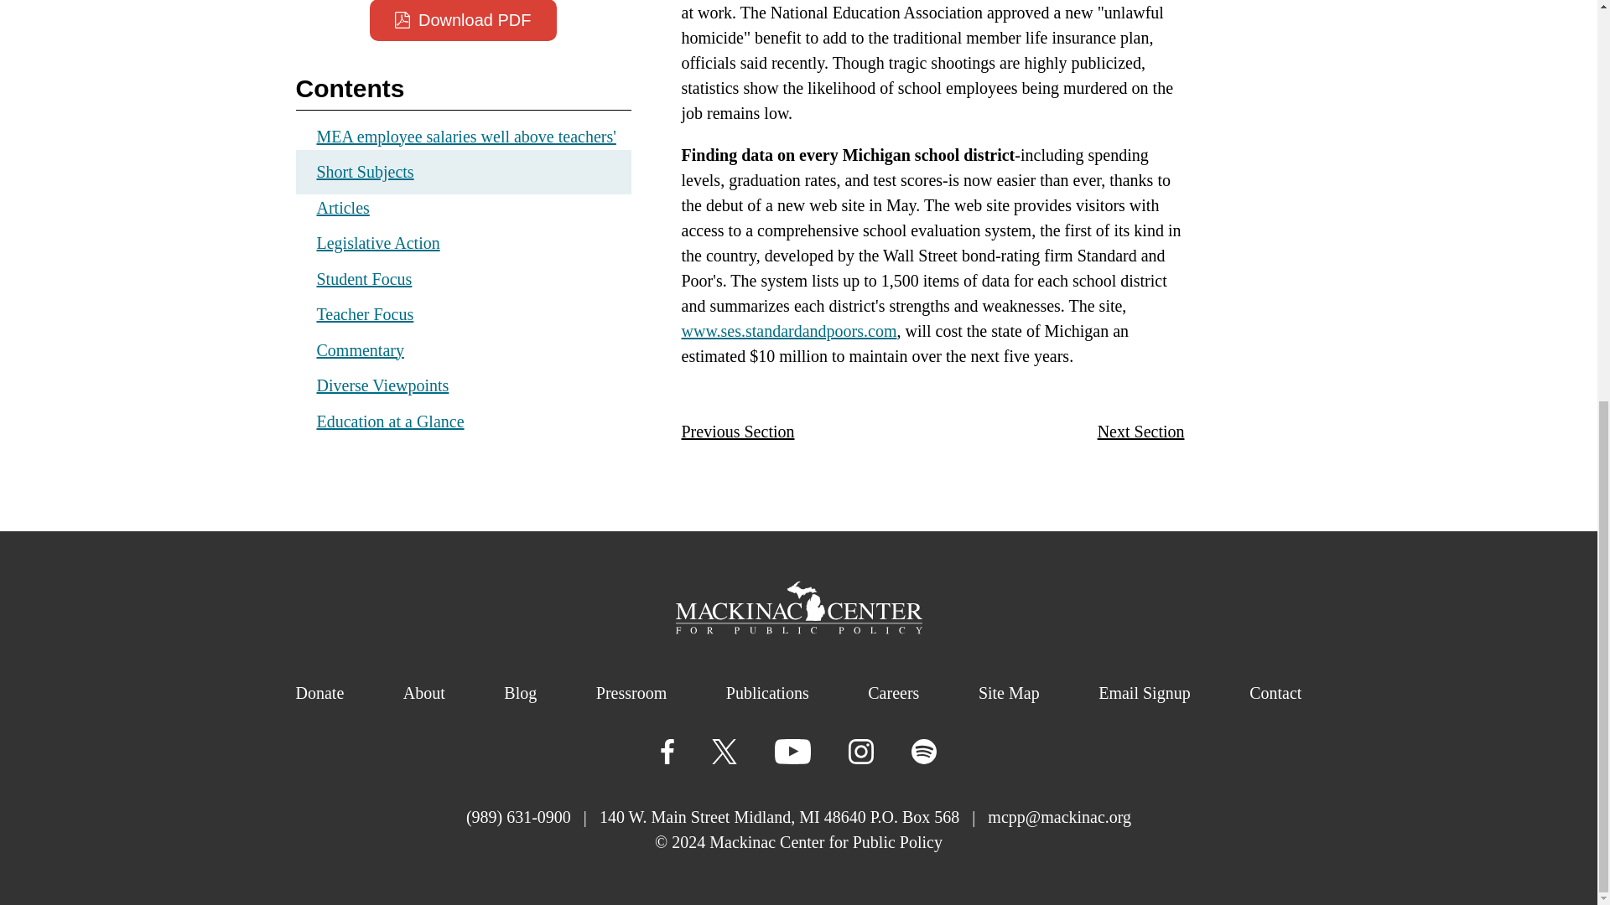 This screenshot has width=1610, height=905. Describe the element at coordinates (1141, 432) in the screenshot. I see `Next Section` at that location.